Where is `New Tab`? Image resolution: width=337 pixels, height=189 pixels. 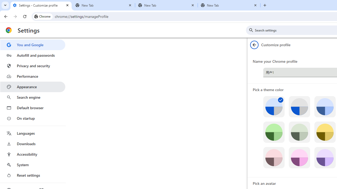
New Tab is located at coordinates (104, 5).